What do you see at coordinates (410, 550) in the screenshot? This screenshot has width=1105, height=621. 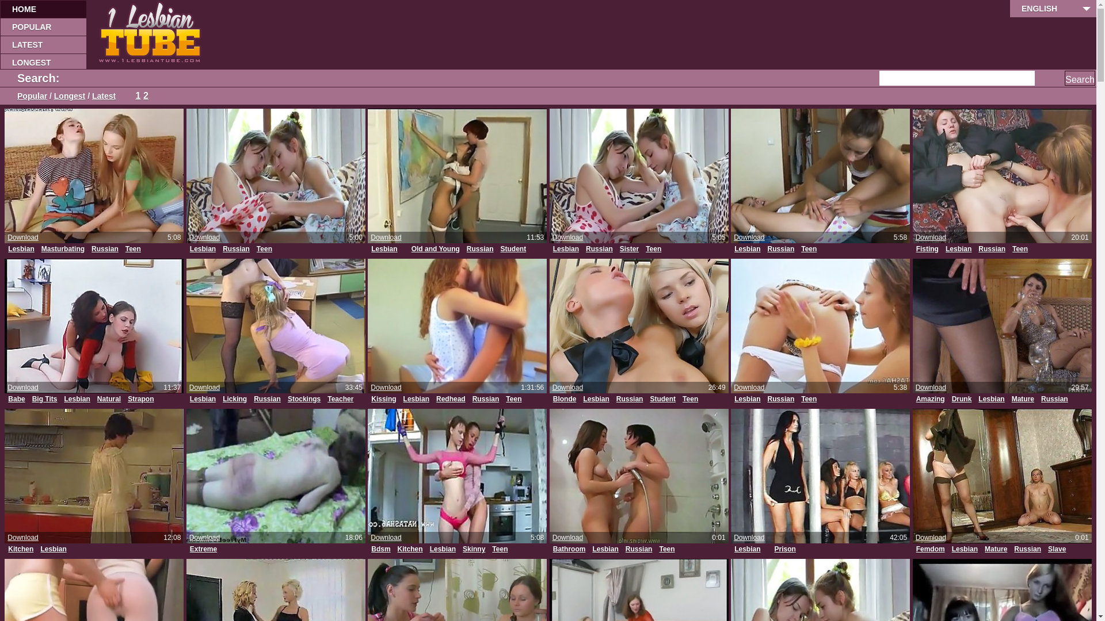 I see `Kitchen` at bounding box center [410, 550].